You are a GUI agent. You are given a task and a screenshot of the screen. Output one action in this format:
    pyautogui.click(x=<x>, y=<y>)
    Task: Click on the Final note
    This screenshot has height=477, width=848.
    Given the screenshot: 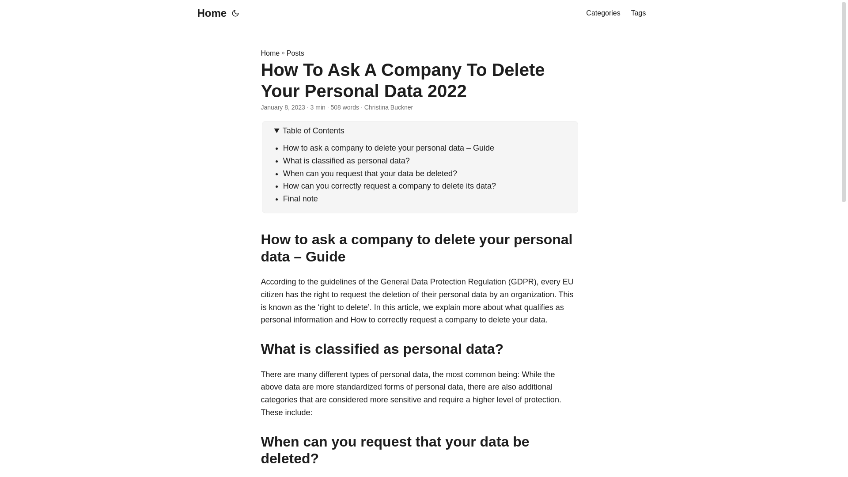 What is the action you would take?
    pyautogui.click(x=300, y=199)
    